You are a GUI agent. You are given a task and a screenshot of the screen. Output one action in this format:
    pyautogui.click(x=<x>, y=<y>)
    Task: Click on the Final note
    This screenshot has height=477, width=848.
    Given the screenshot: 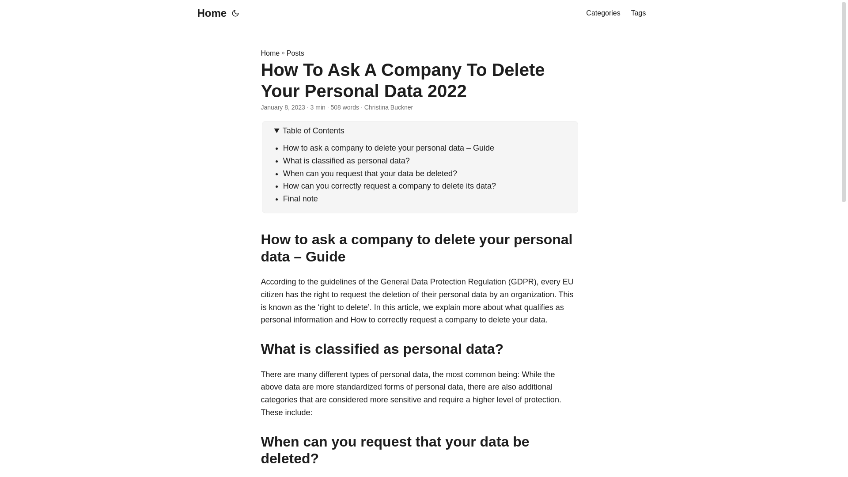 What is the action you would take?
    pyautogui.click(x=300, y=199)
    